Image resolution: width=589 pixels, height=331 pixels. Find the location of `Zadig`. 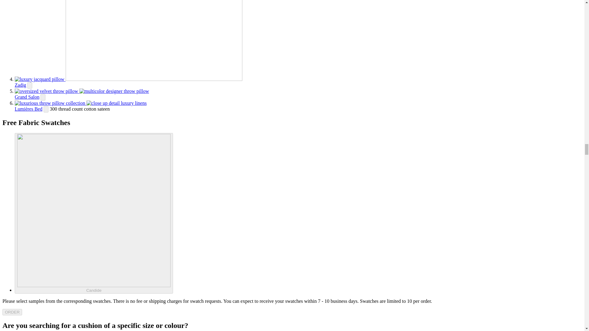

Zadig is located at coordinates (20, 85).